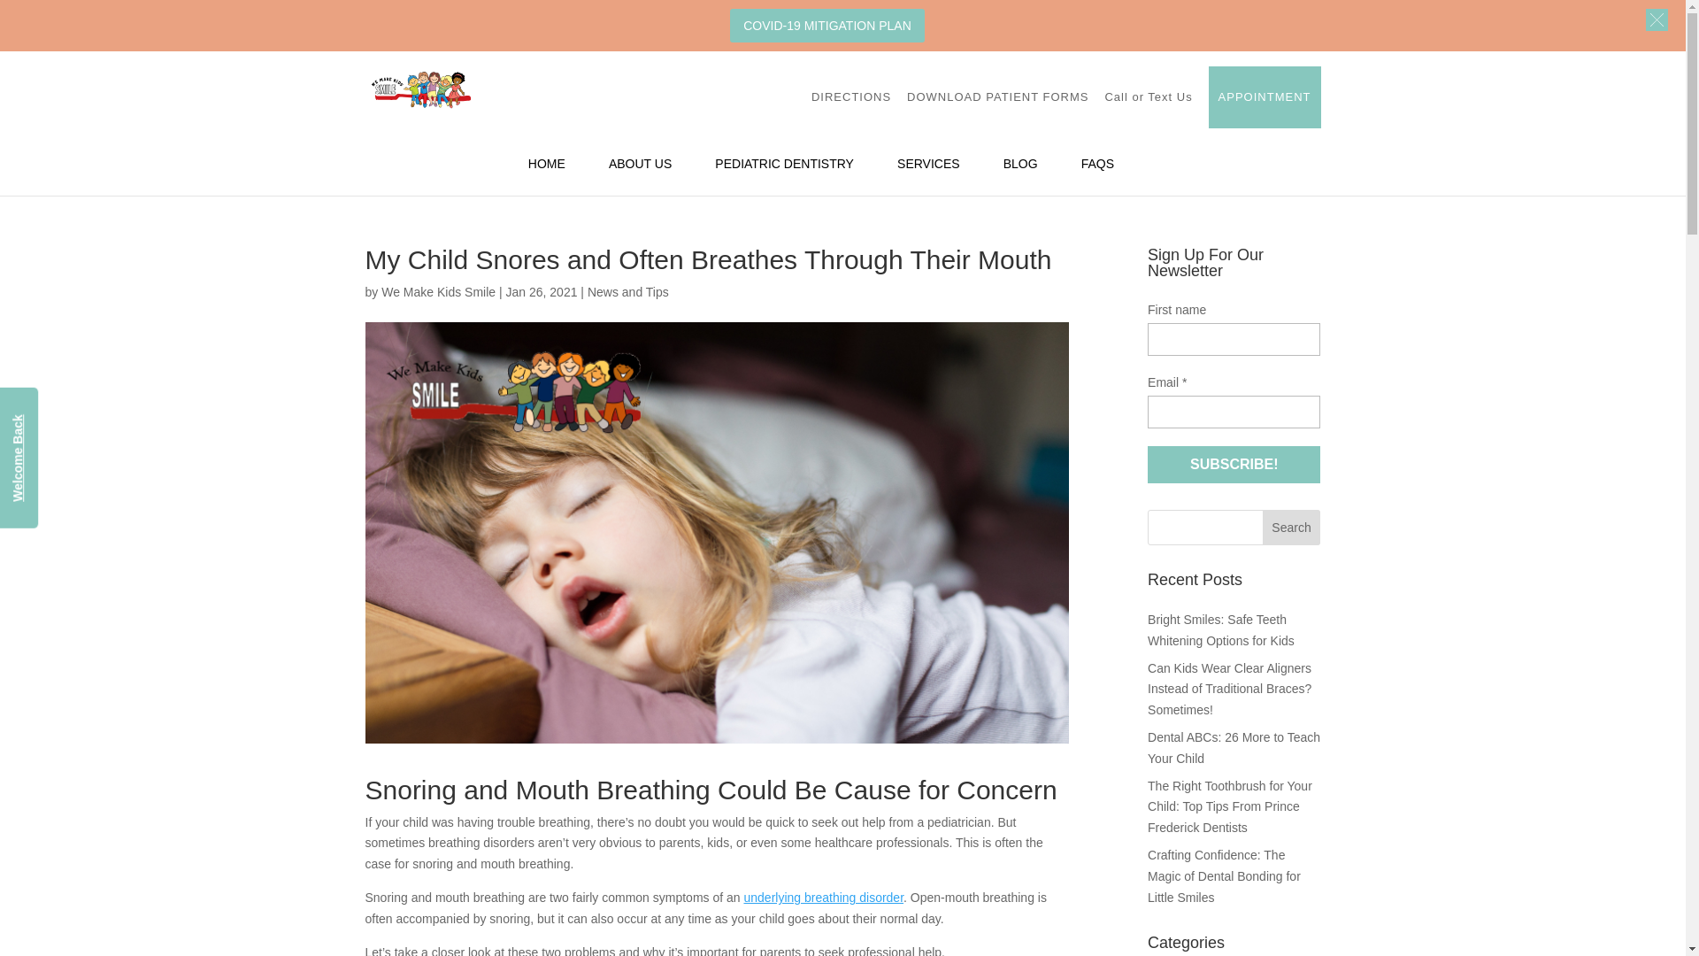  Describe the element at coordinates (1149, 96) in the screenshot. I see `Call or Text Us` at that location.